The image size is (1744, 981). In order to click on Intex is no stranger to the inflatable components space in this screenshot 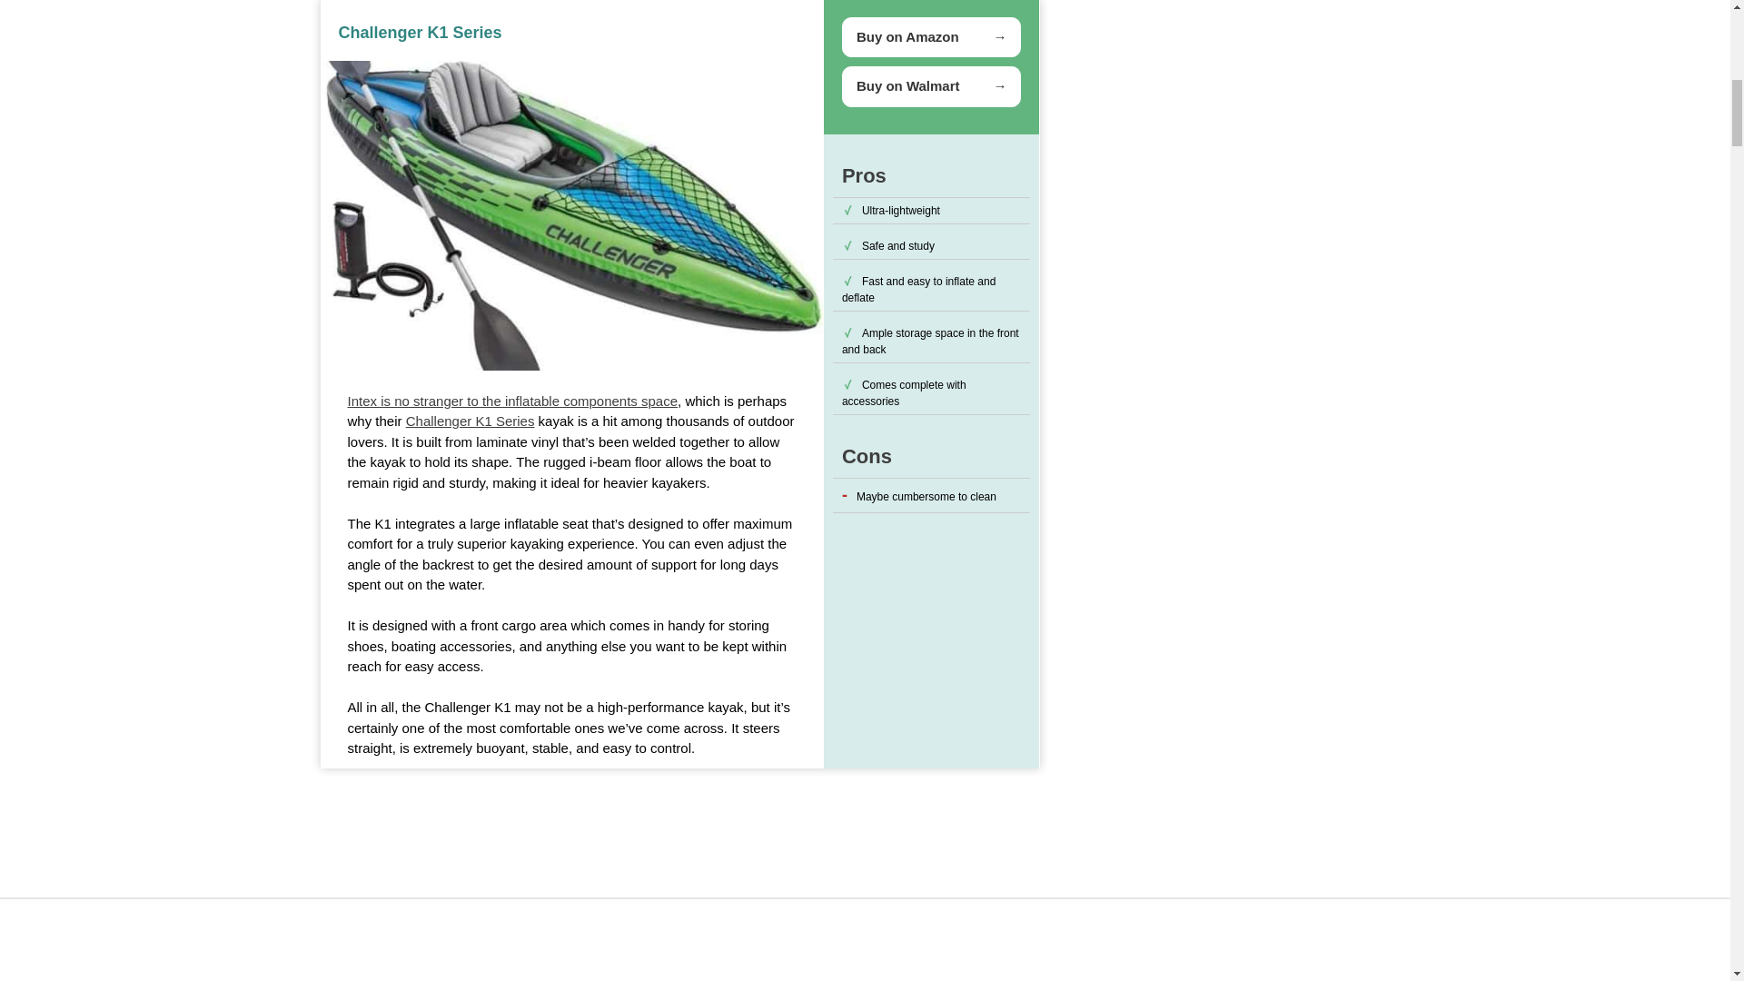, I will do `click(512, 401)`.